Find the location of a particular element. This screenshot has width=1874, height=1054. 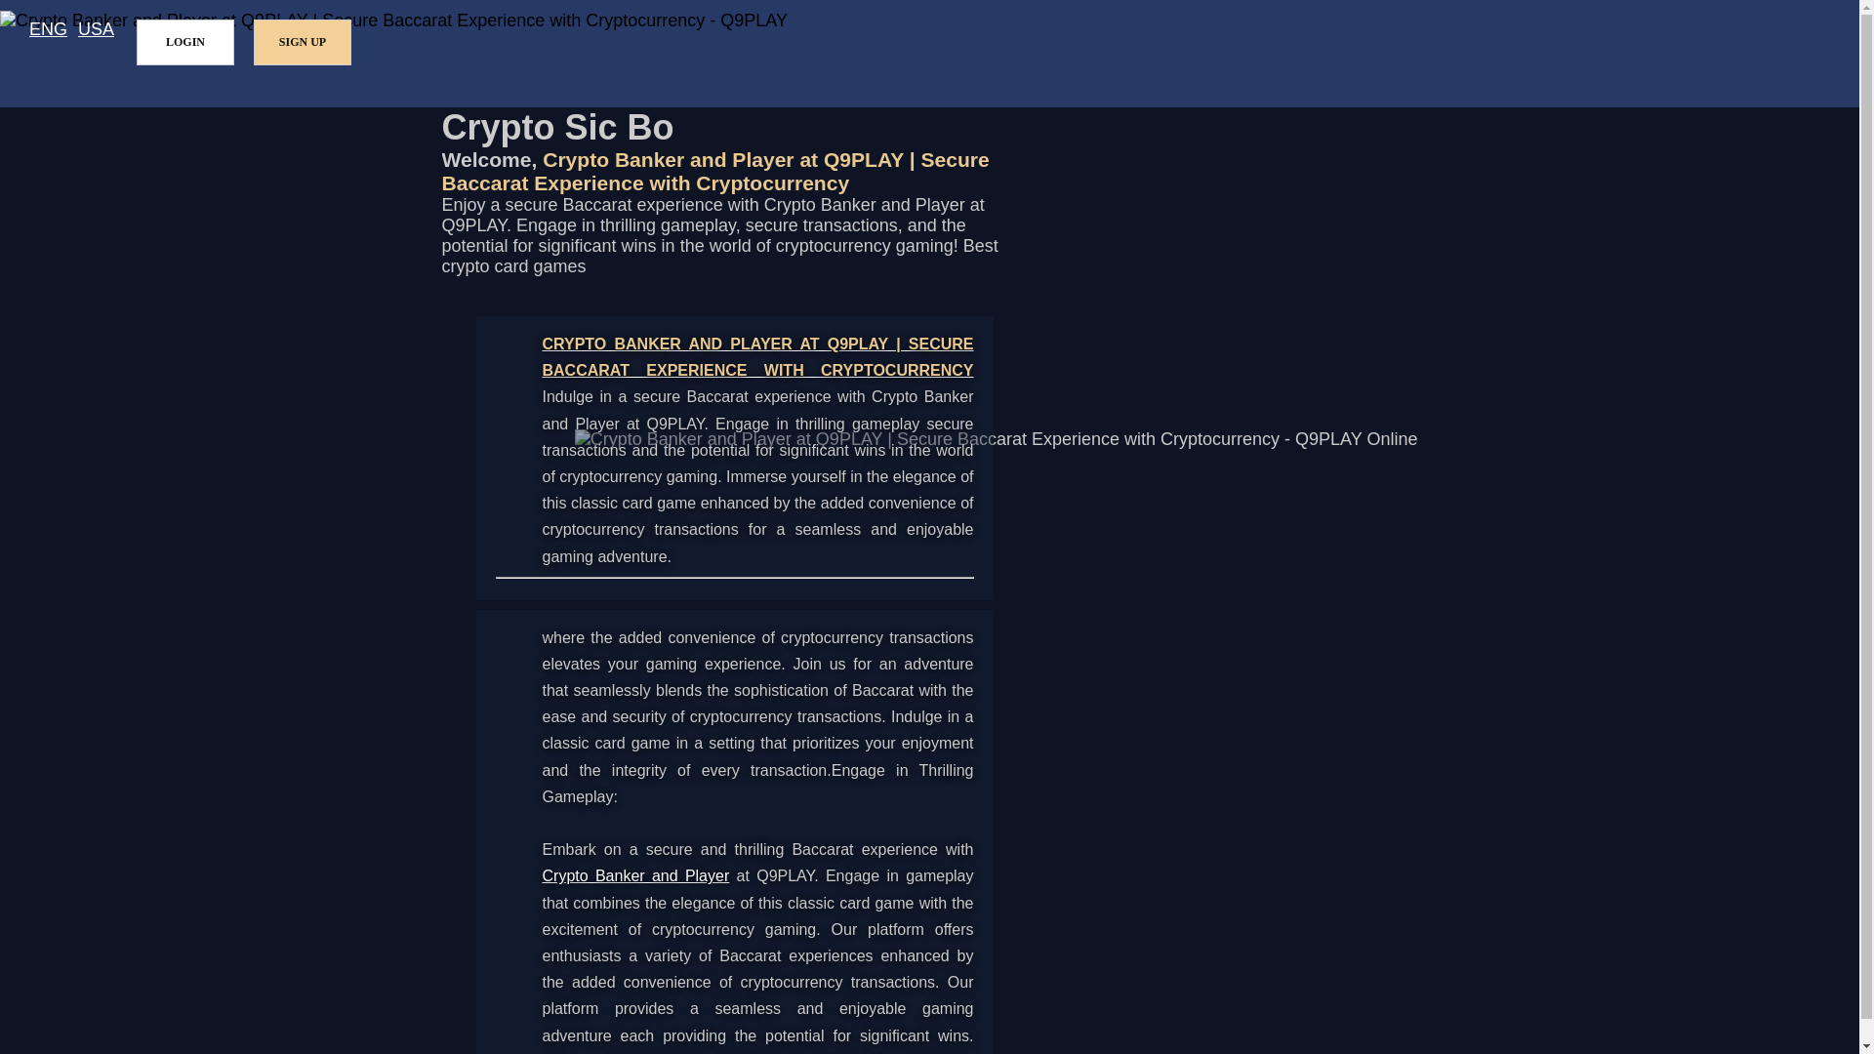

SIGN UP is located at coordinates (303, 42).